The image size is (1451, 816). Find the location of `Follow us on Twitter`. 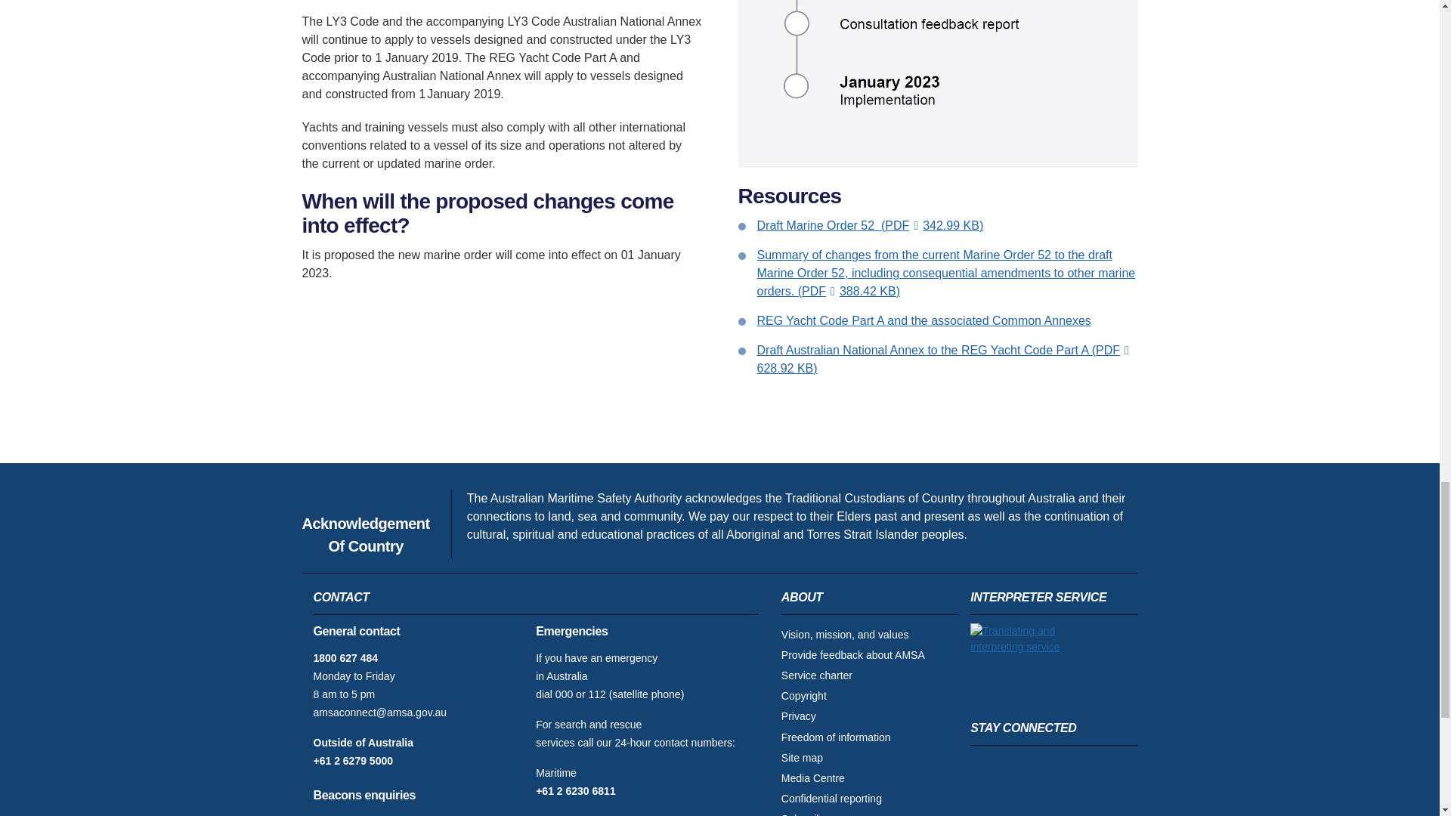

Follow us on Twitter is located at coordinates (1070, 771).